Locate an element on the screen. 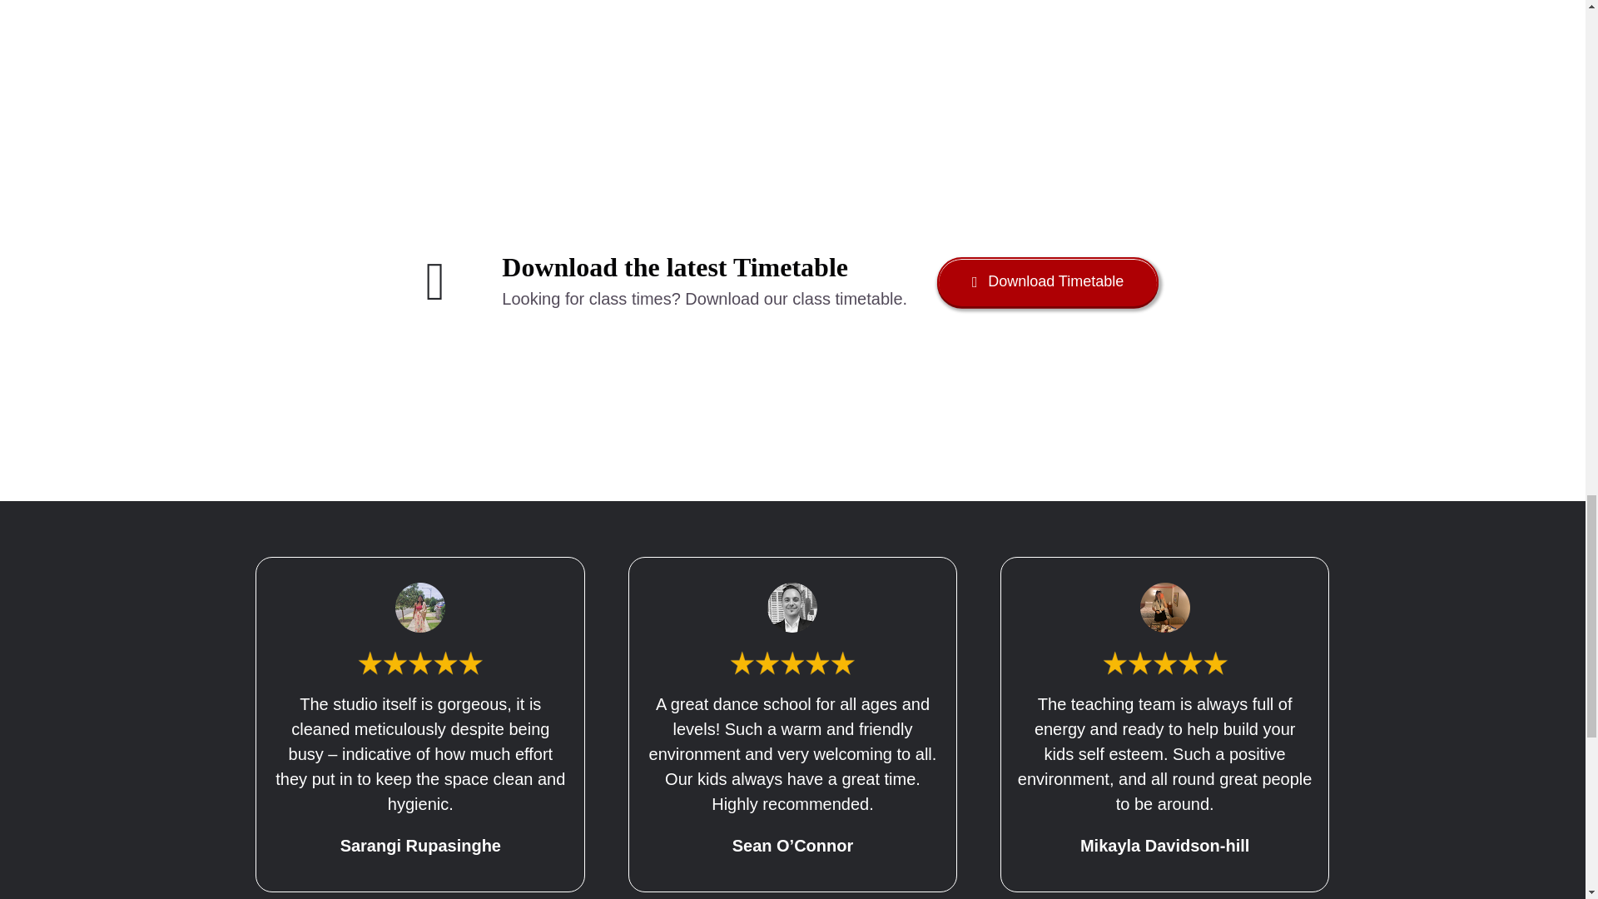  Sean is located at coordinates (792, 608).